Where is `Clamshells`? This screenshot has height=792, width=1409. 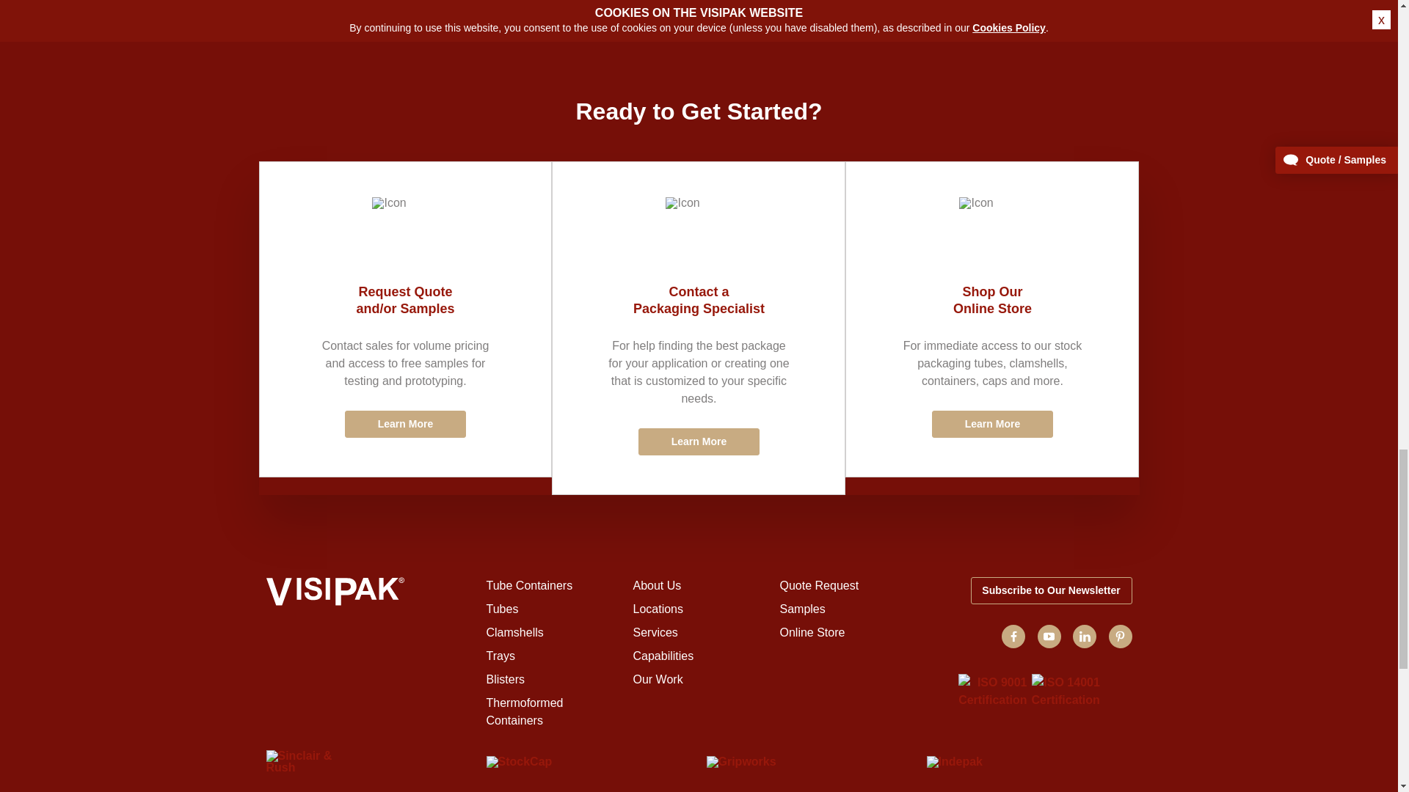
Clamshells is located at coordinates (514, 632).